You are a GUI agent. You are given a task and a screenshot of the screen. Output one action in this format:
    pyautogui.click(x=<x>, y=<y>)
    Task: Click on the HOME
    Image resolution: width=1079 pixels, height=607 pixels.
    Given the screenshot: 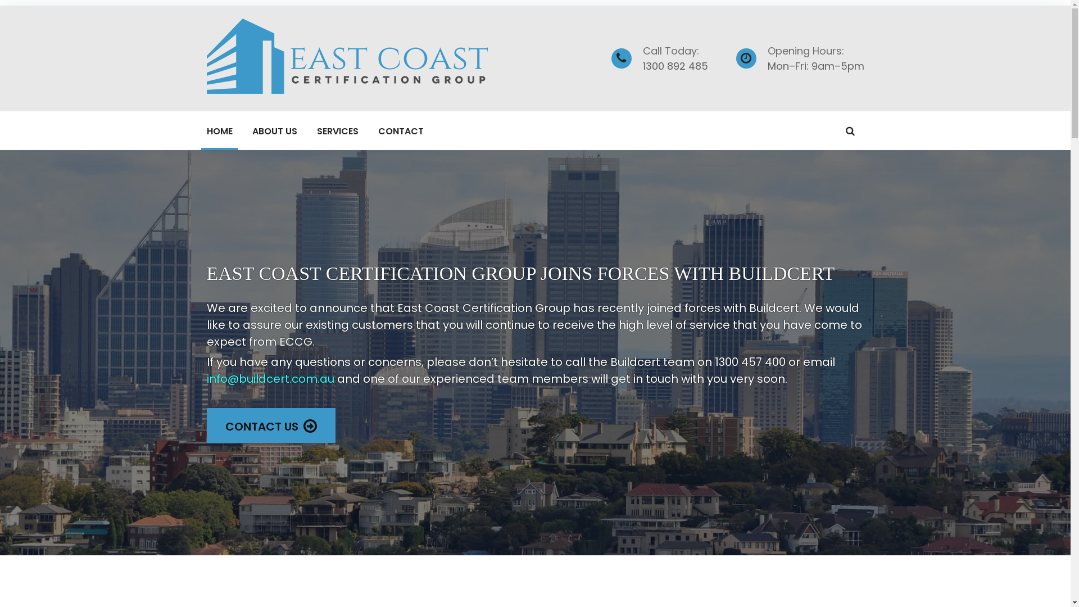 What is the action you would take?
    pyautogui.click(x=220, y=130)
    